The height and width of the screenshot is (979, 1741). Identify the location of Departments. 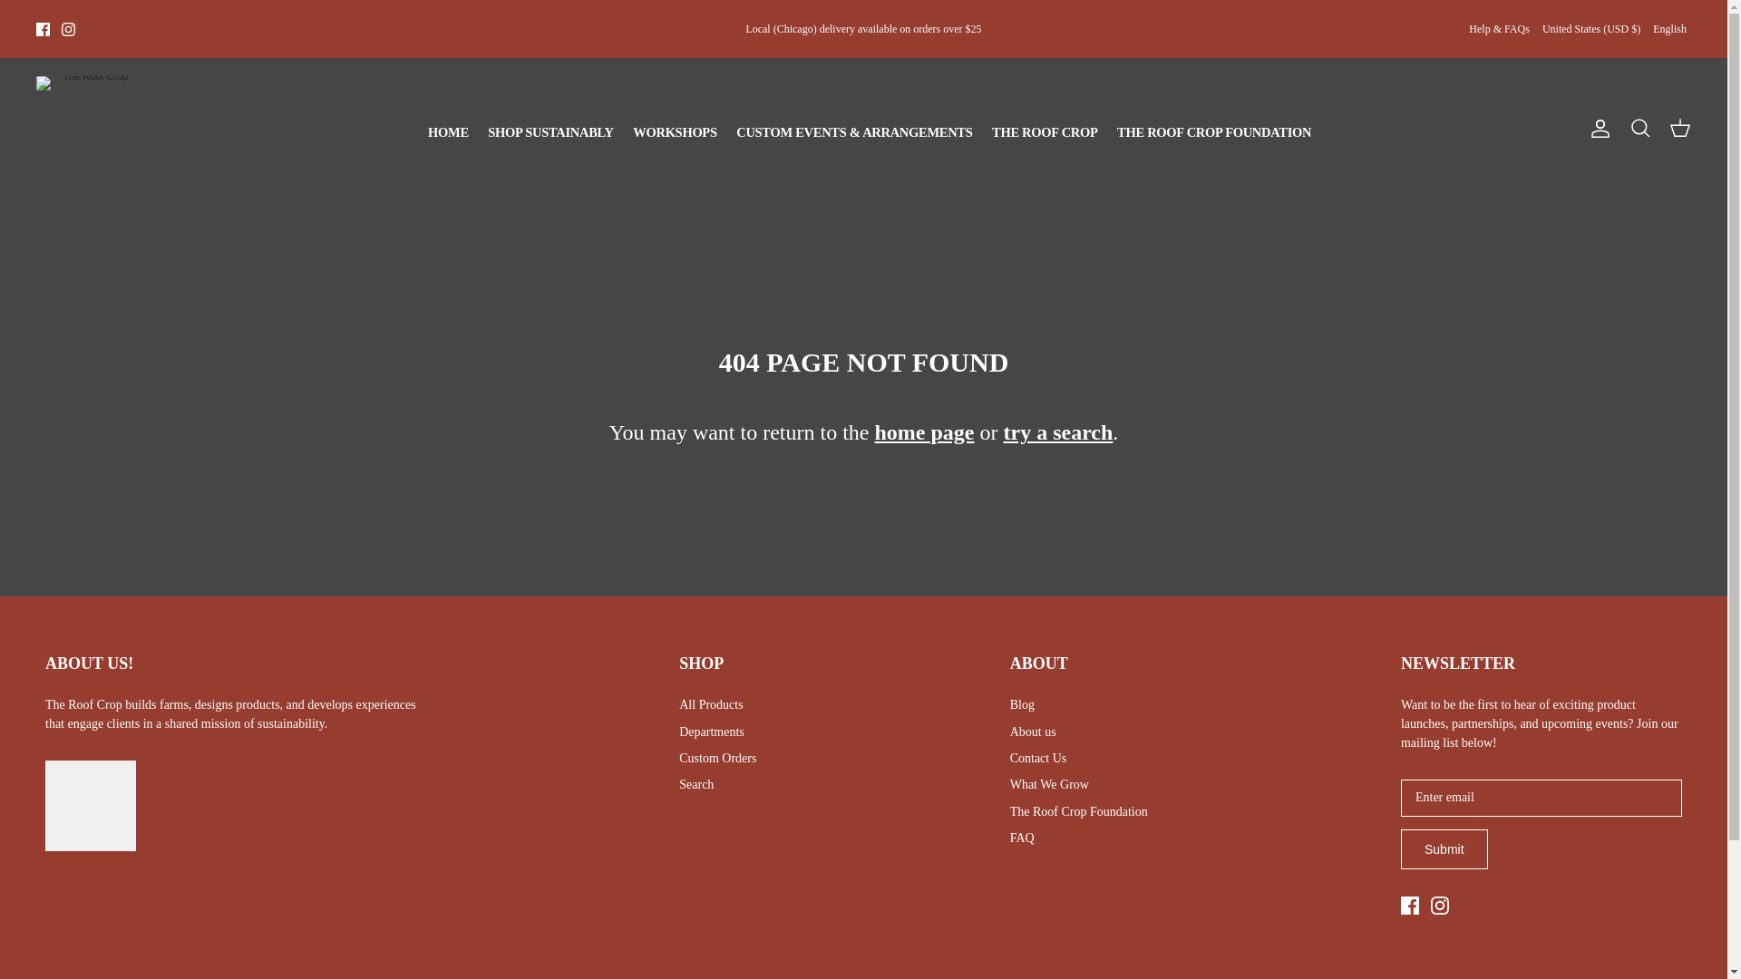
(711, 732).